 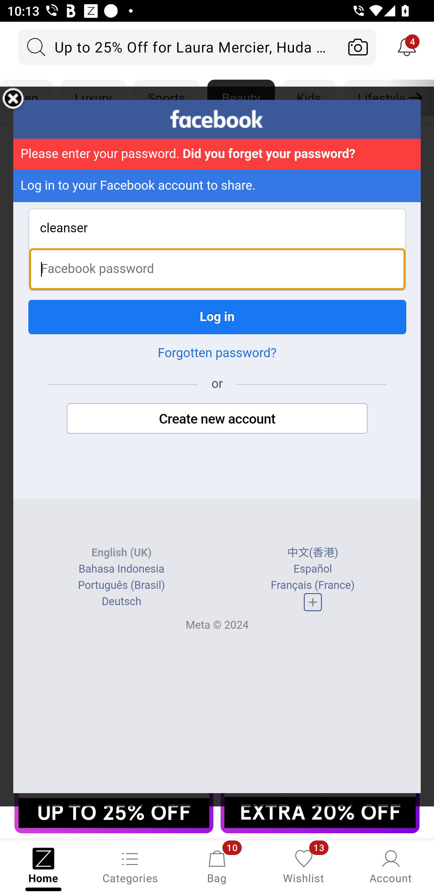 I want to click on Bahasa Indonesia, so click(x=122, y=569).